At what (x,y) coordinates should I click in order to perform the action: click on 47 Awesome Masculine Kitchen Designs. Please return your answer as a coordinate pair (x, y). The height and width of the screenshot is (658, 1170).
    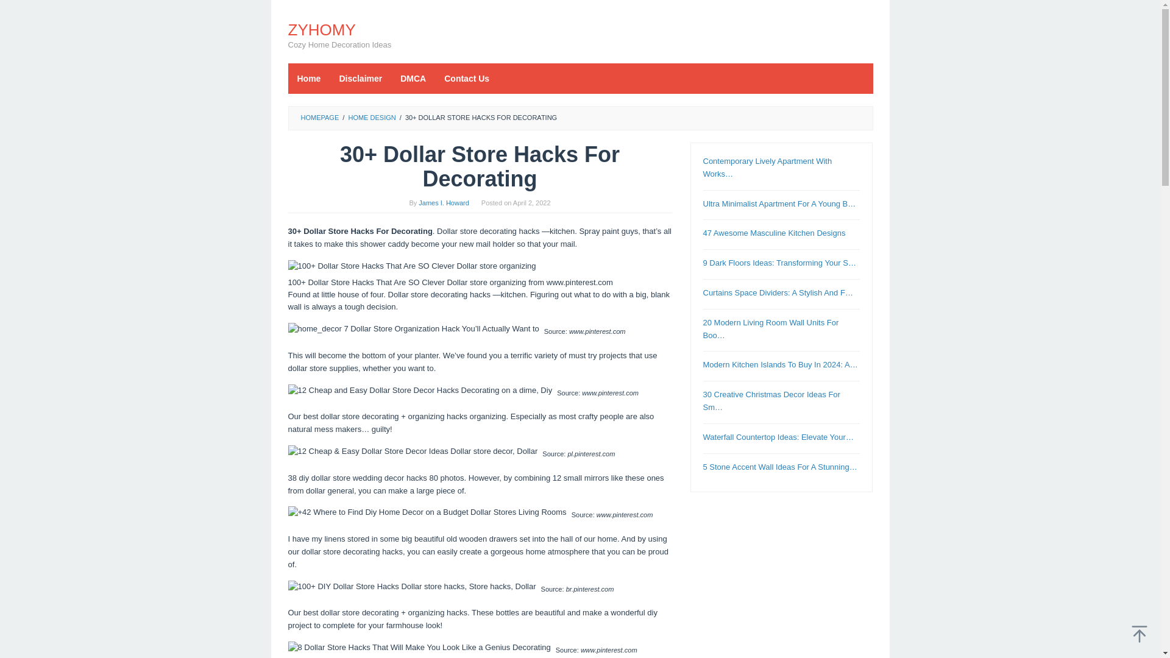
    Looking at the image, I should click on (774, 233).